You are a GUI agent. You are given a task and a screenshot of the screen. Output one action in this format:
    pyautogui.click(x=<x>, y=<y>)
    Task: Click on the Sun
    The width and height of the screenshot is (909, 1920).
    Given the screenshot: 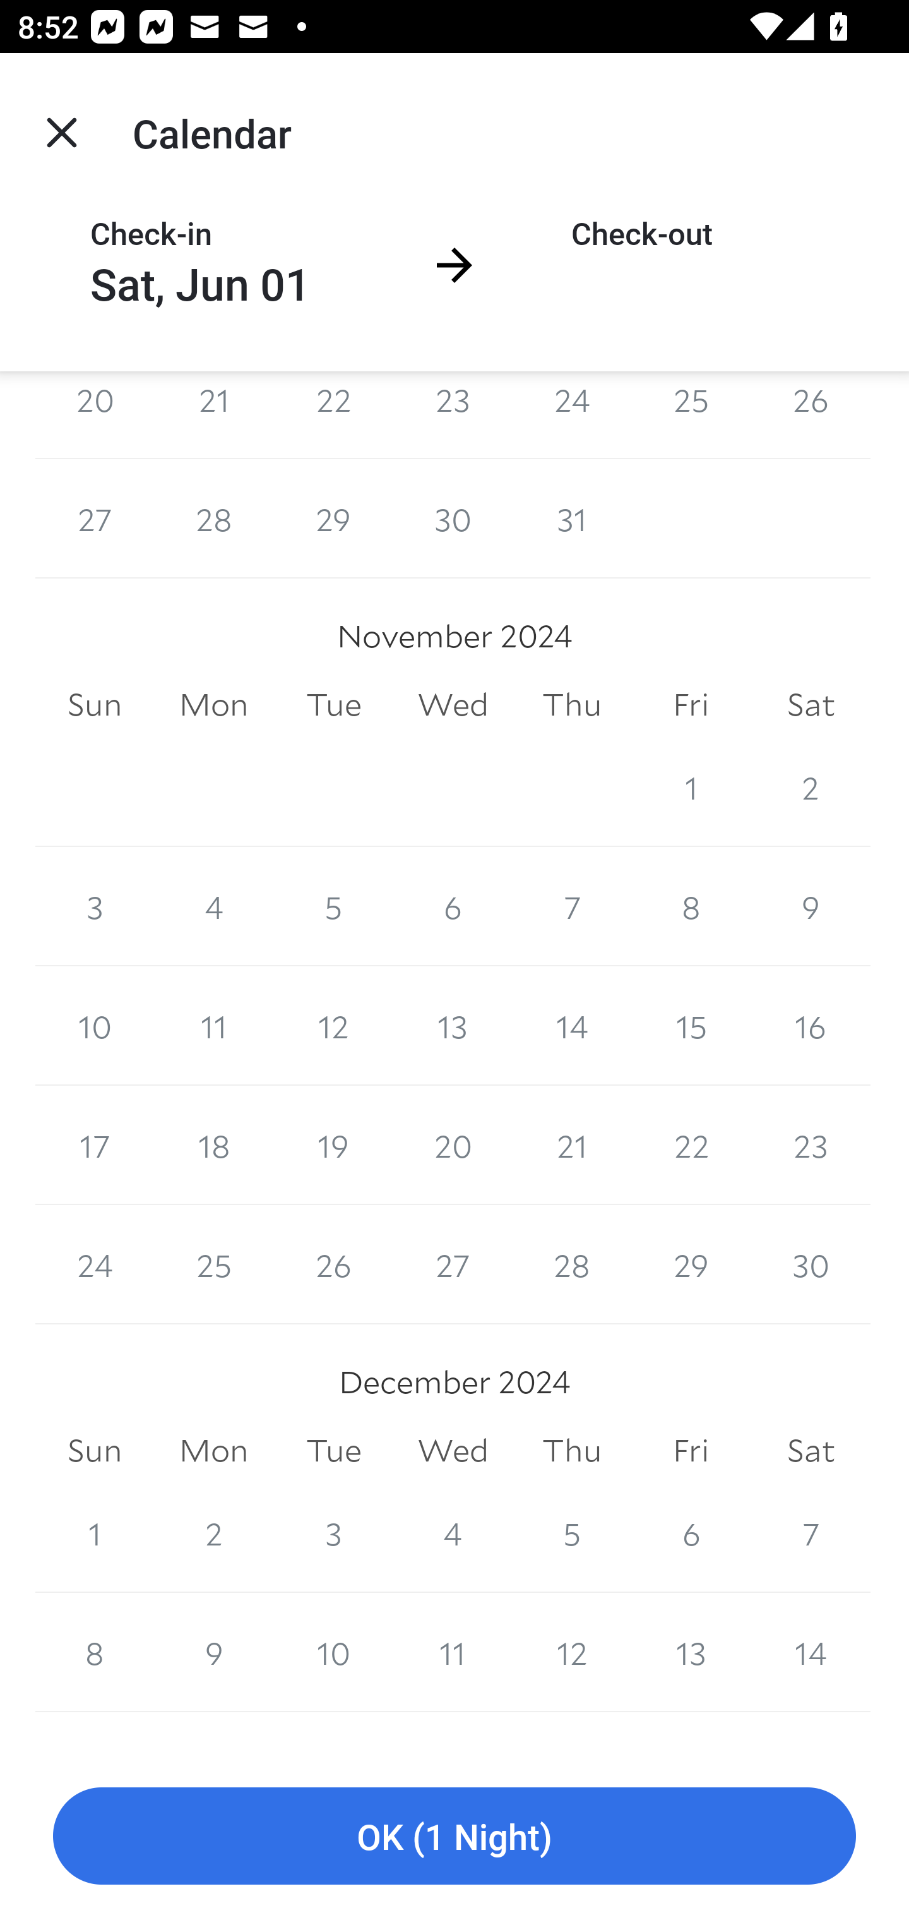 What is the action you would take?
    pyautogui.click(x=95, y=1450)
    